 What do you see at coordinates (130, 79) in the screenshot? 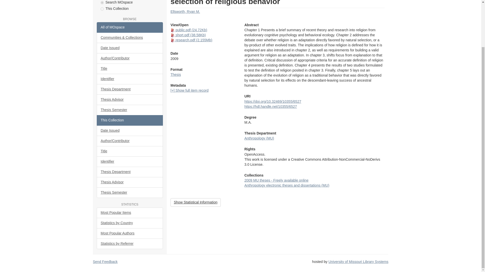
I see `Identifier` at bounding box center [130, 79].